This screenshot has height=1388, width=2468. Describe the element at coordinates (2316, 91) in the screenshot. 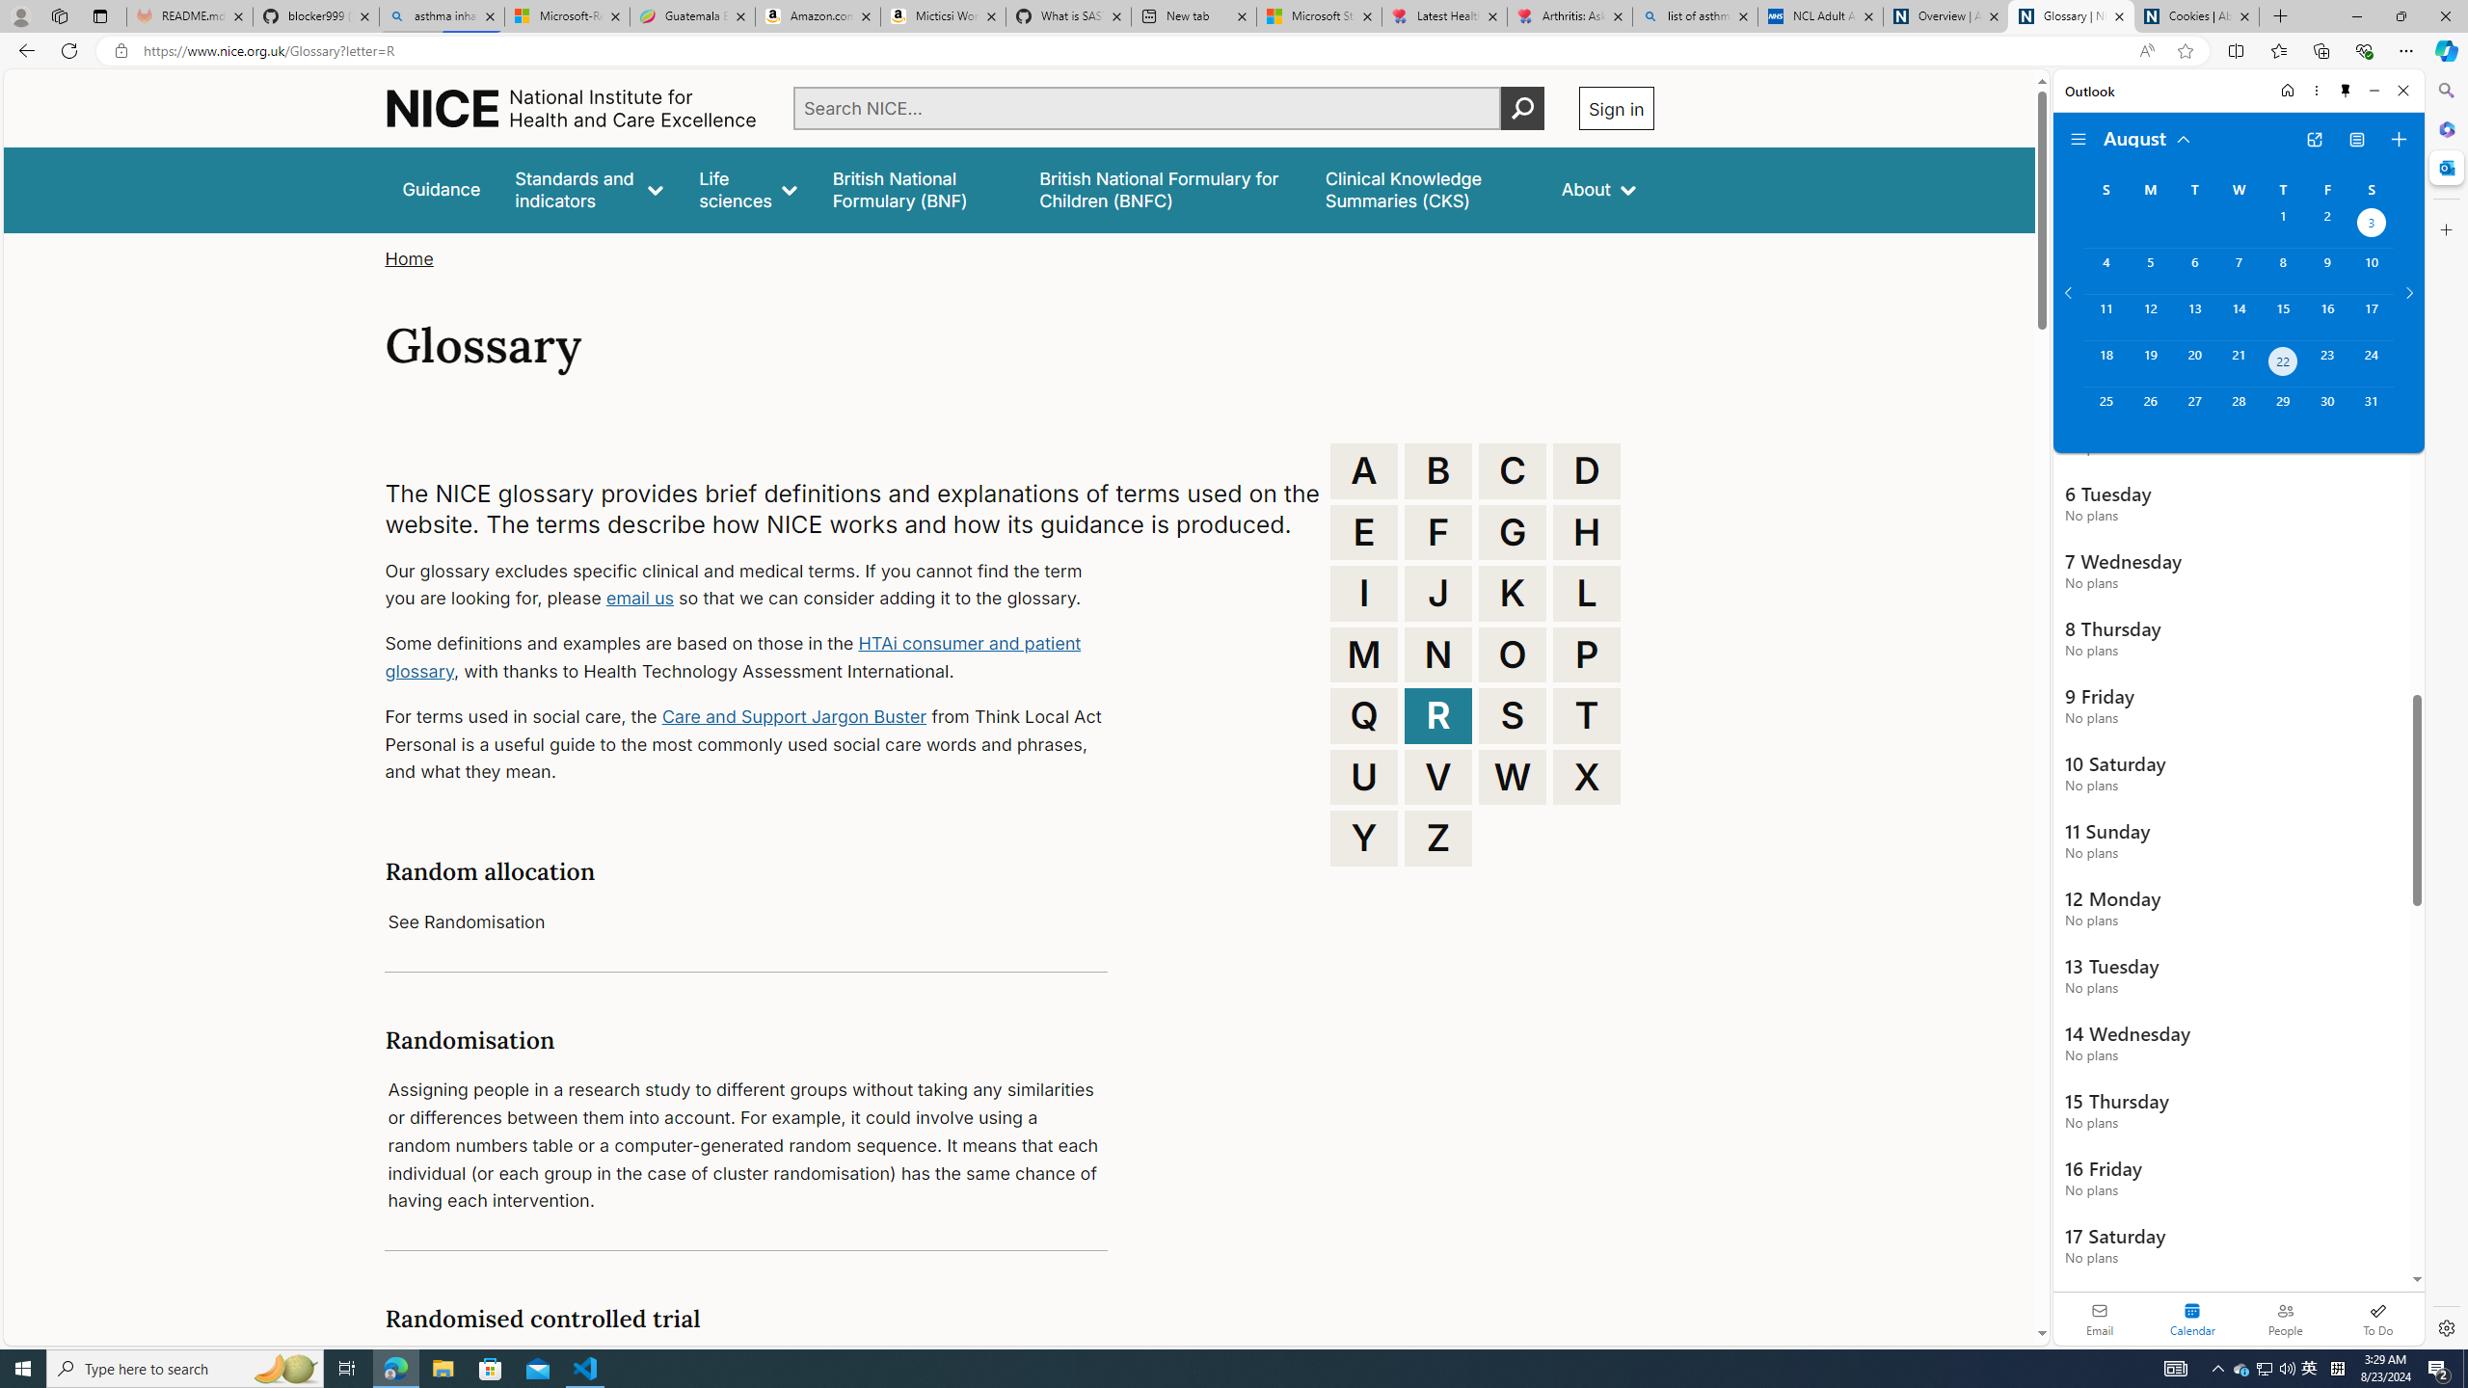

I see `More options` at that location.